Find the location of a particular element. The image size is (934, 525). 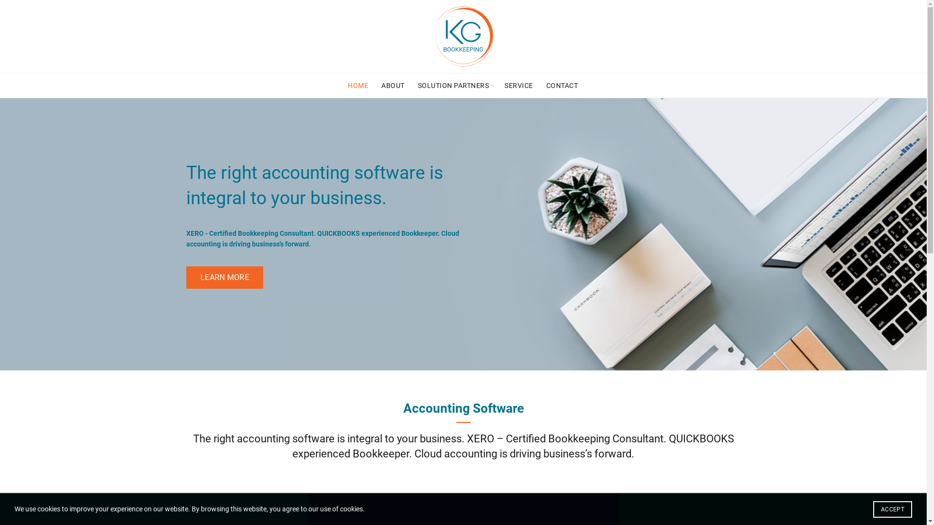

ACCEPT is located at coordinates (893, 509).